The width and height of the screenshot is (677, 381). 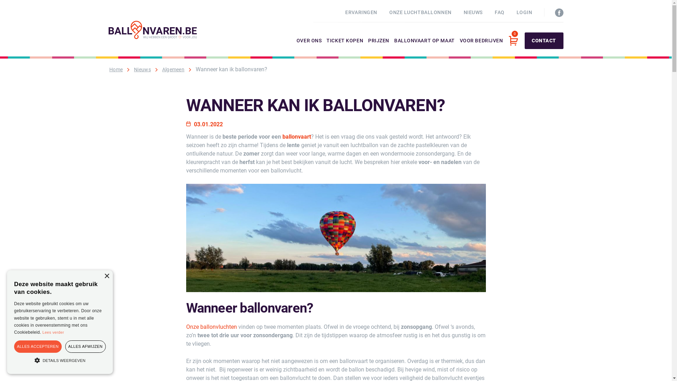 What do you see at coordinates (544, 41) in the screenshot?
I see `CONTACT` at bounding box center [544, 41].